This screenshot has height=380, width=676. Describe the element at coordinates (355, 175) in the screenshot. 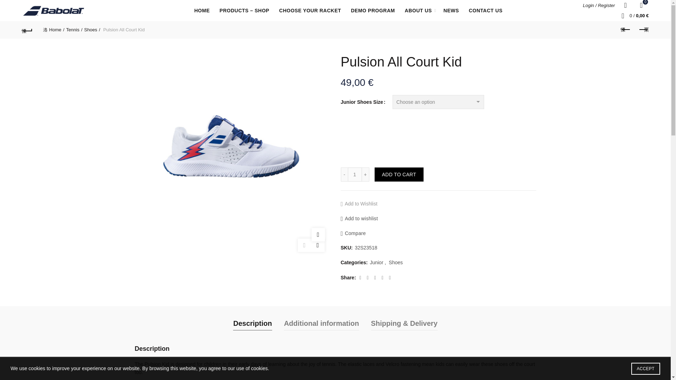

I see `1` at that location.